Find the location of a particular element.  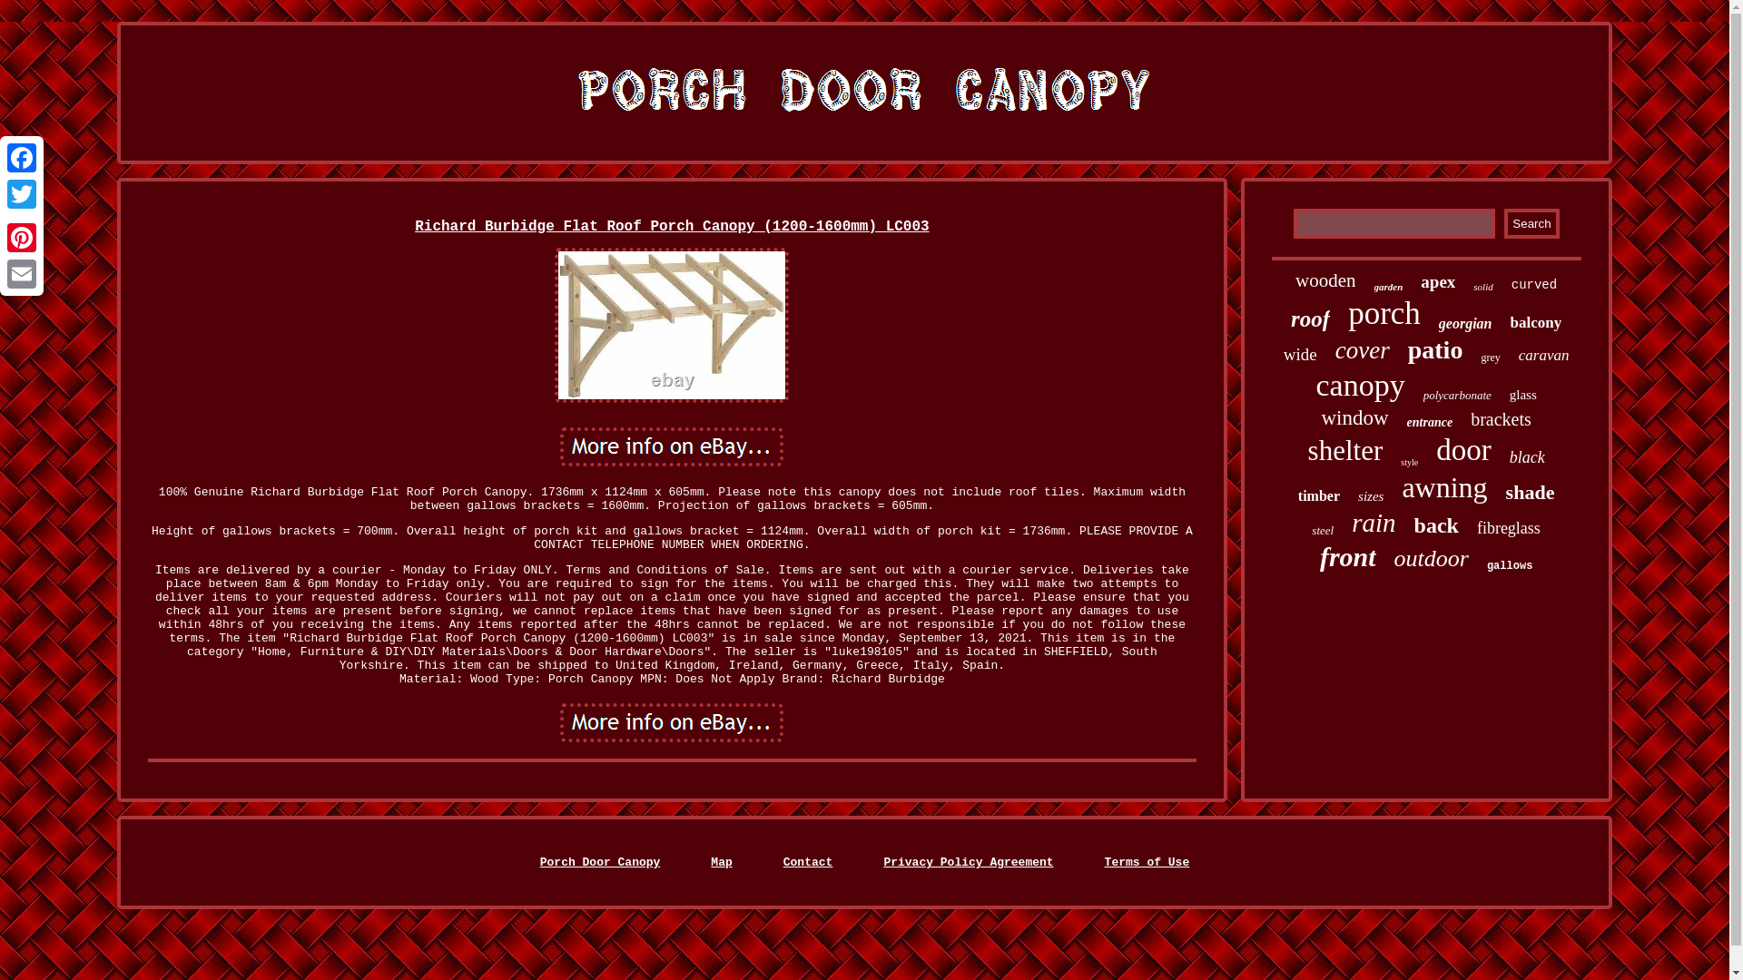

caravan is located at coordinates (1543, 356).